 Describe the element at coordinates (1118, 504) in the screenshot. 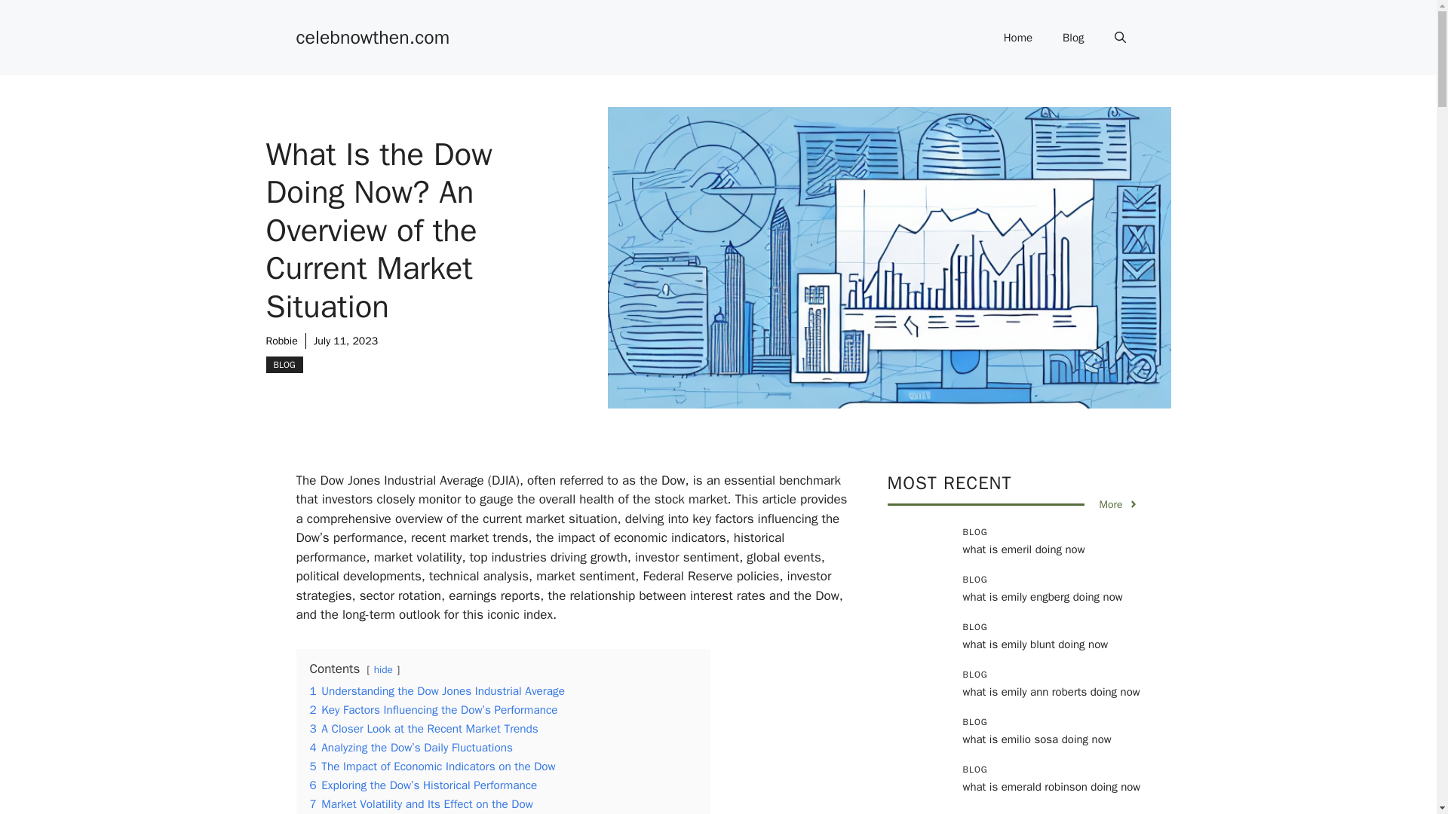

I see `More` at that location.